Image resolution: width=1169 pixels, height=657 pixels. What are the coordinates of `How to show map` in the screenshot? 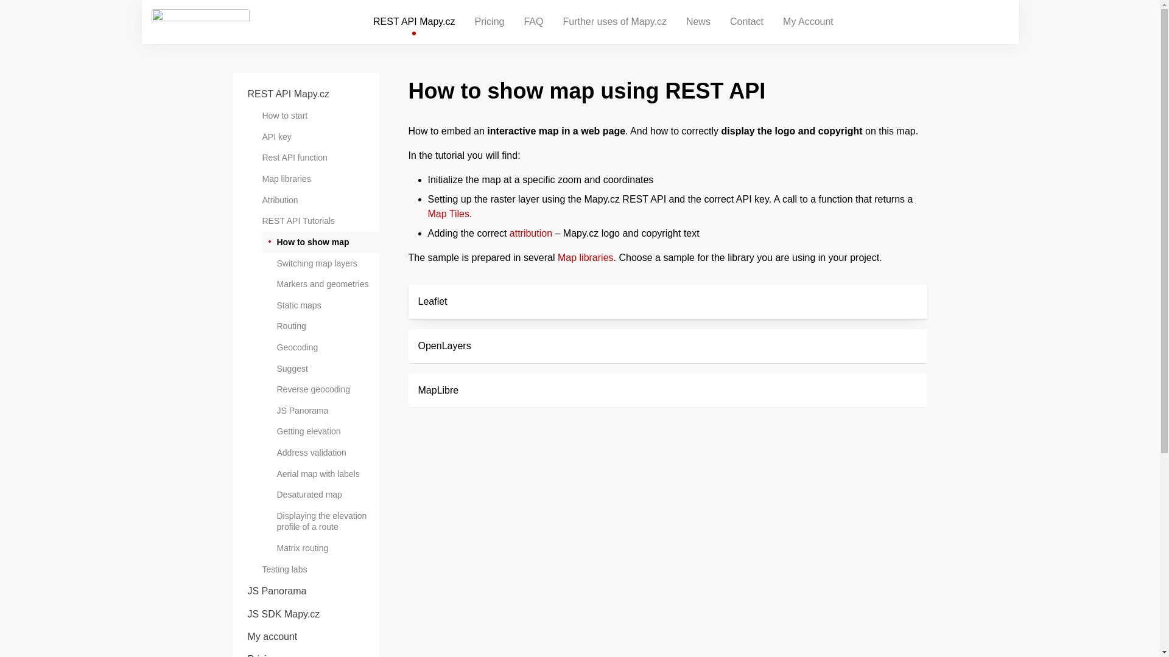 It's located at (320, 242).